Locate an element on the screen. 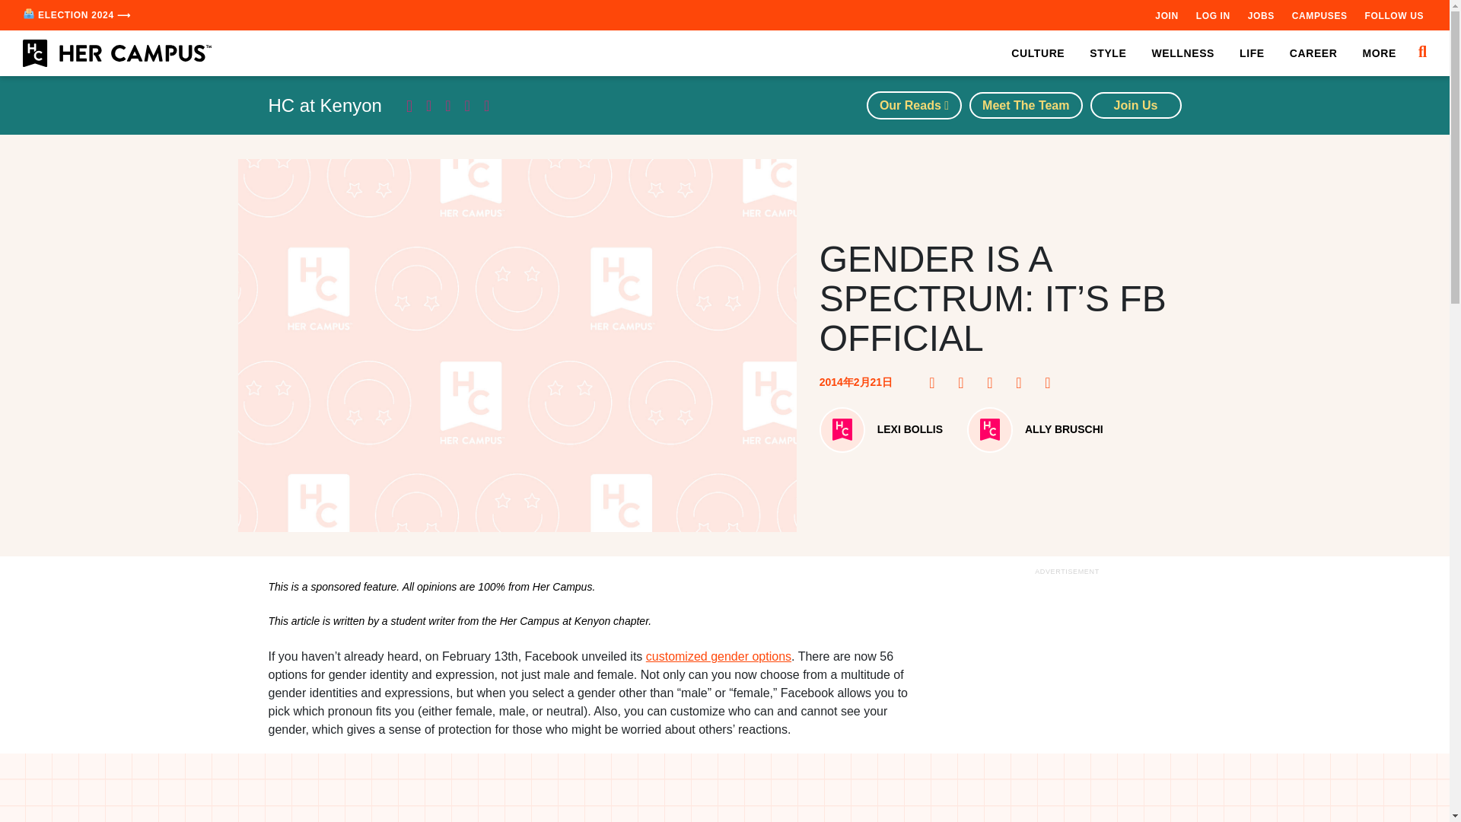 The height and width of the screenshot is (822, 1461). CAMPUSES is located at coordinates (1319, 15).